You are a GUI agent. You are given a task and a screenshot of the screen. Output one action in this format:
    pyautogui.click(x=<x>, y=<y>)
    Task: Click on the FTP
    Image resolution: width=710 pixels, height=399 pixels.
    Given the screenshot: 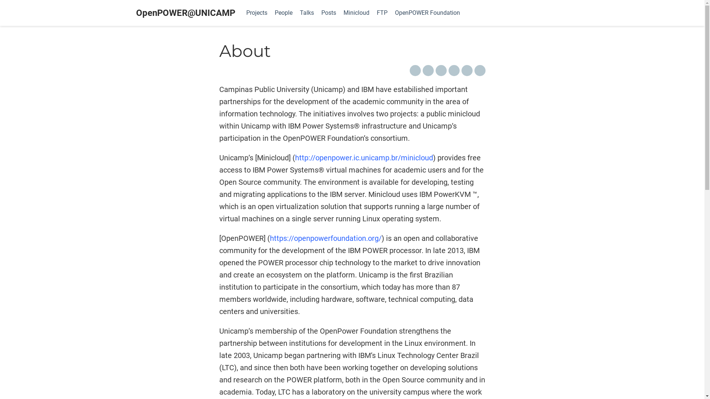 What is the action you would take?
    pyautogui.click(x=382, y=13)
    